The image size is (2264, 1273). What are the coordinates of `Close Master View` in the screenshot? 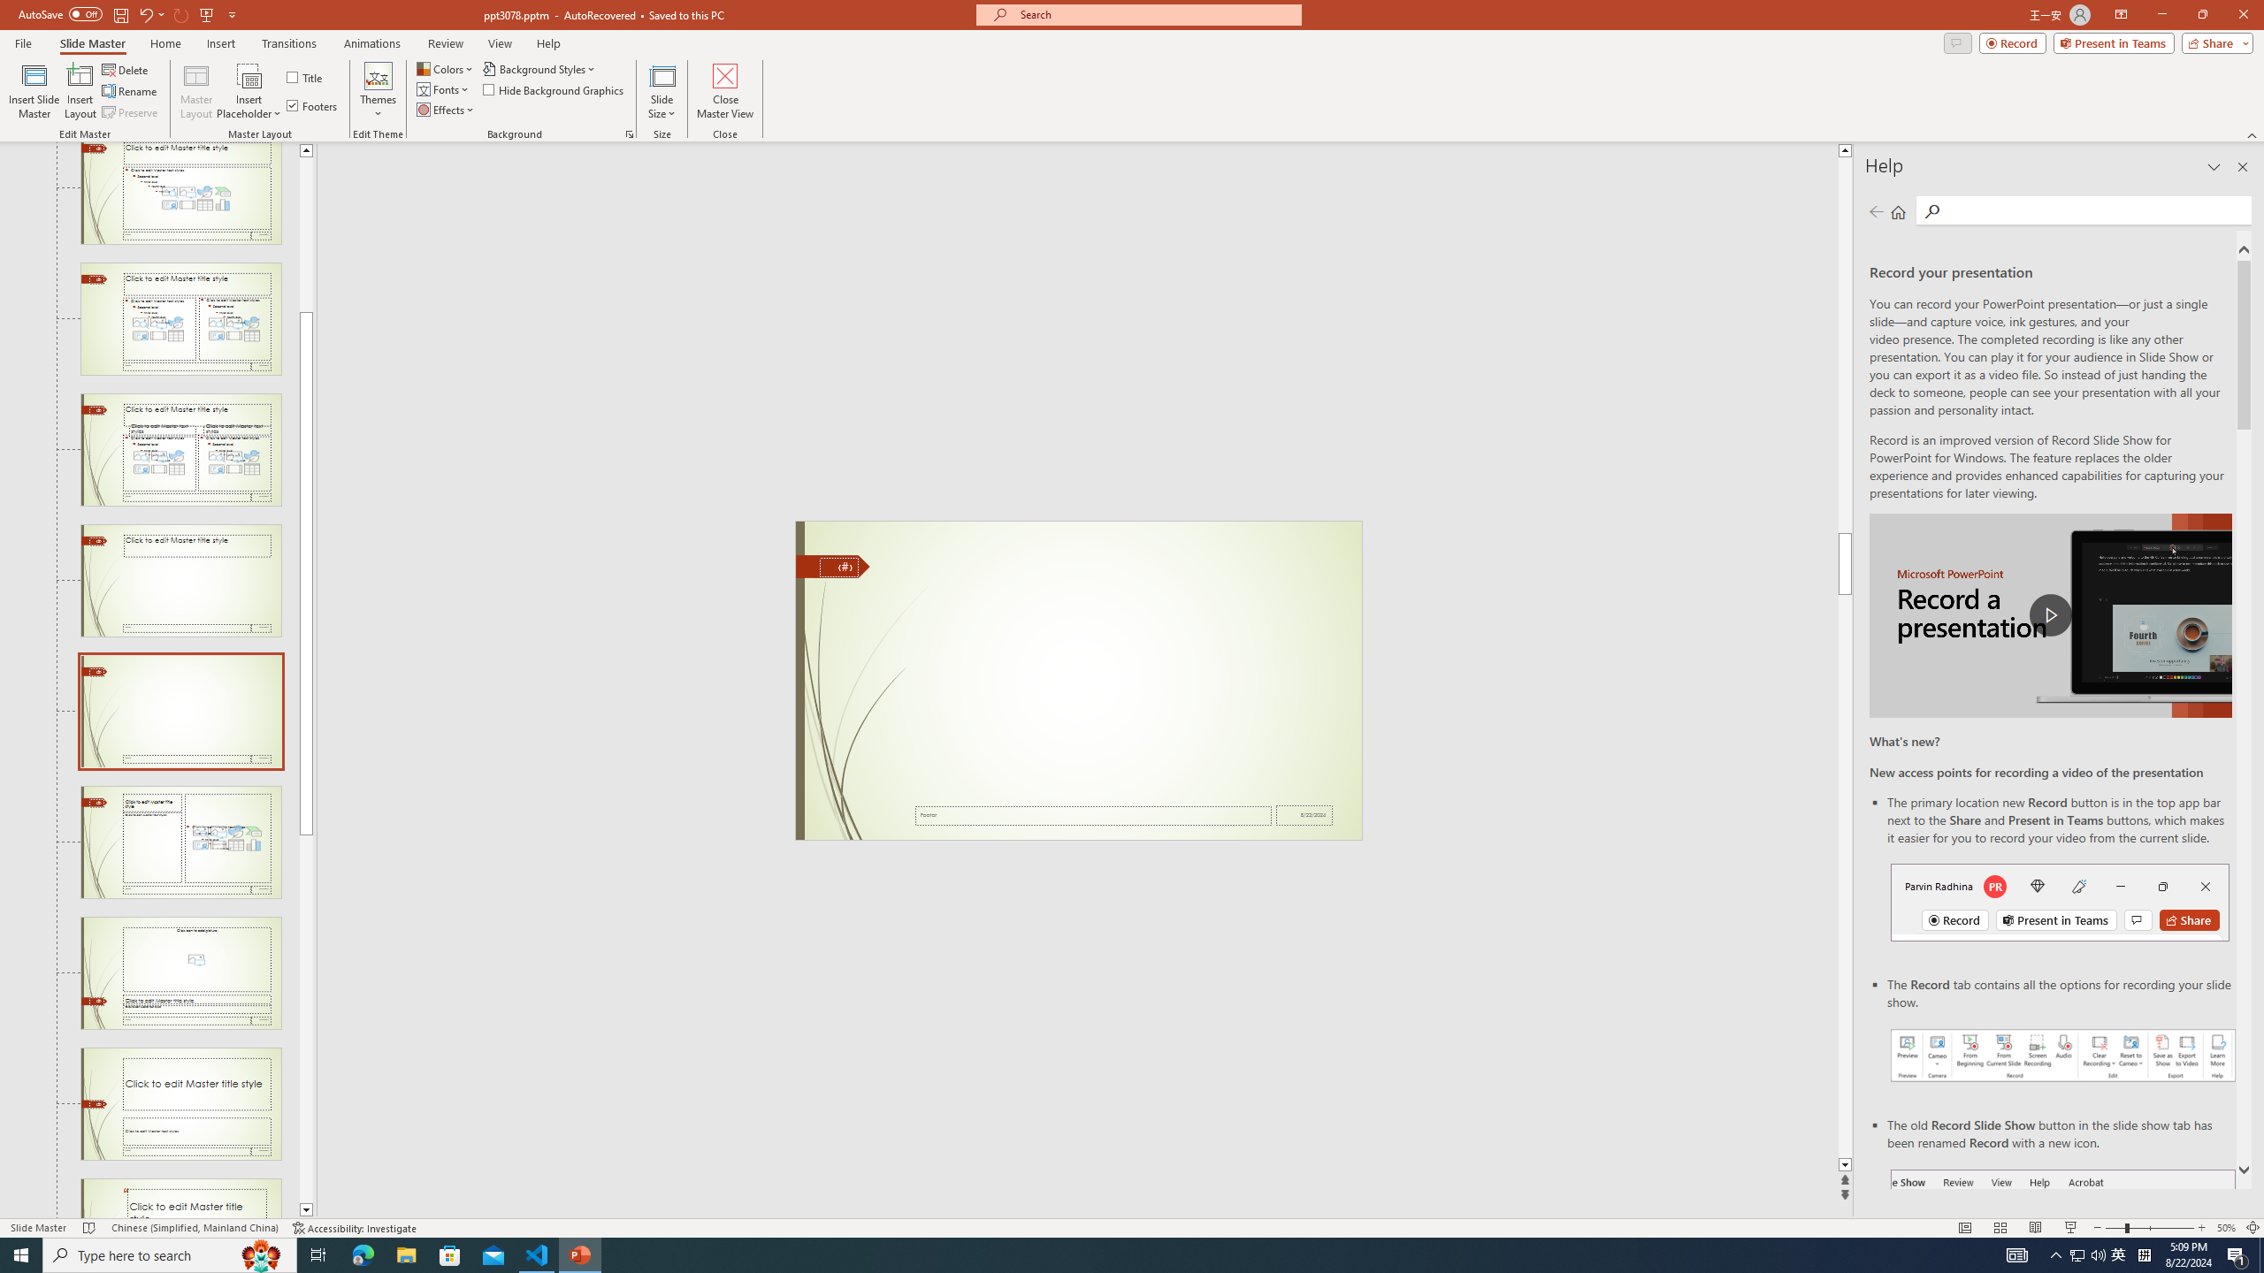 It's located at (725, 91).